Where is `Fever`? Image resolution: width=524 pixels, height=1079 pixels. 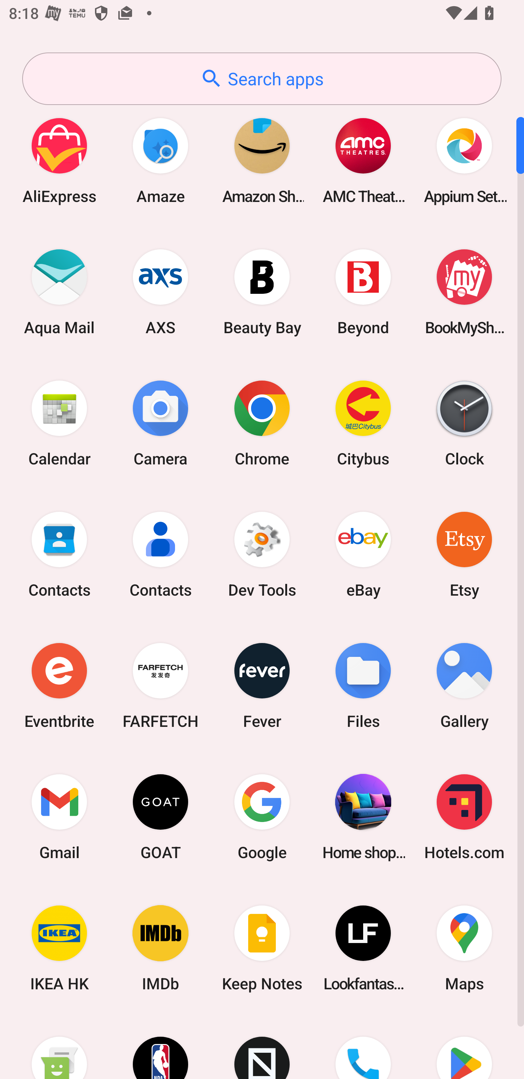
Fever is located at coordinates (262, 685).